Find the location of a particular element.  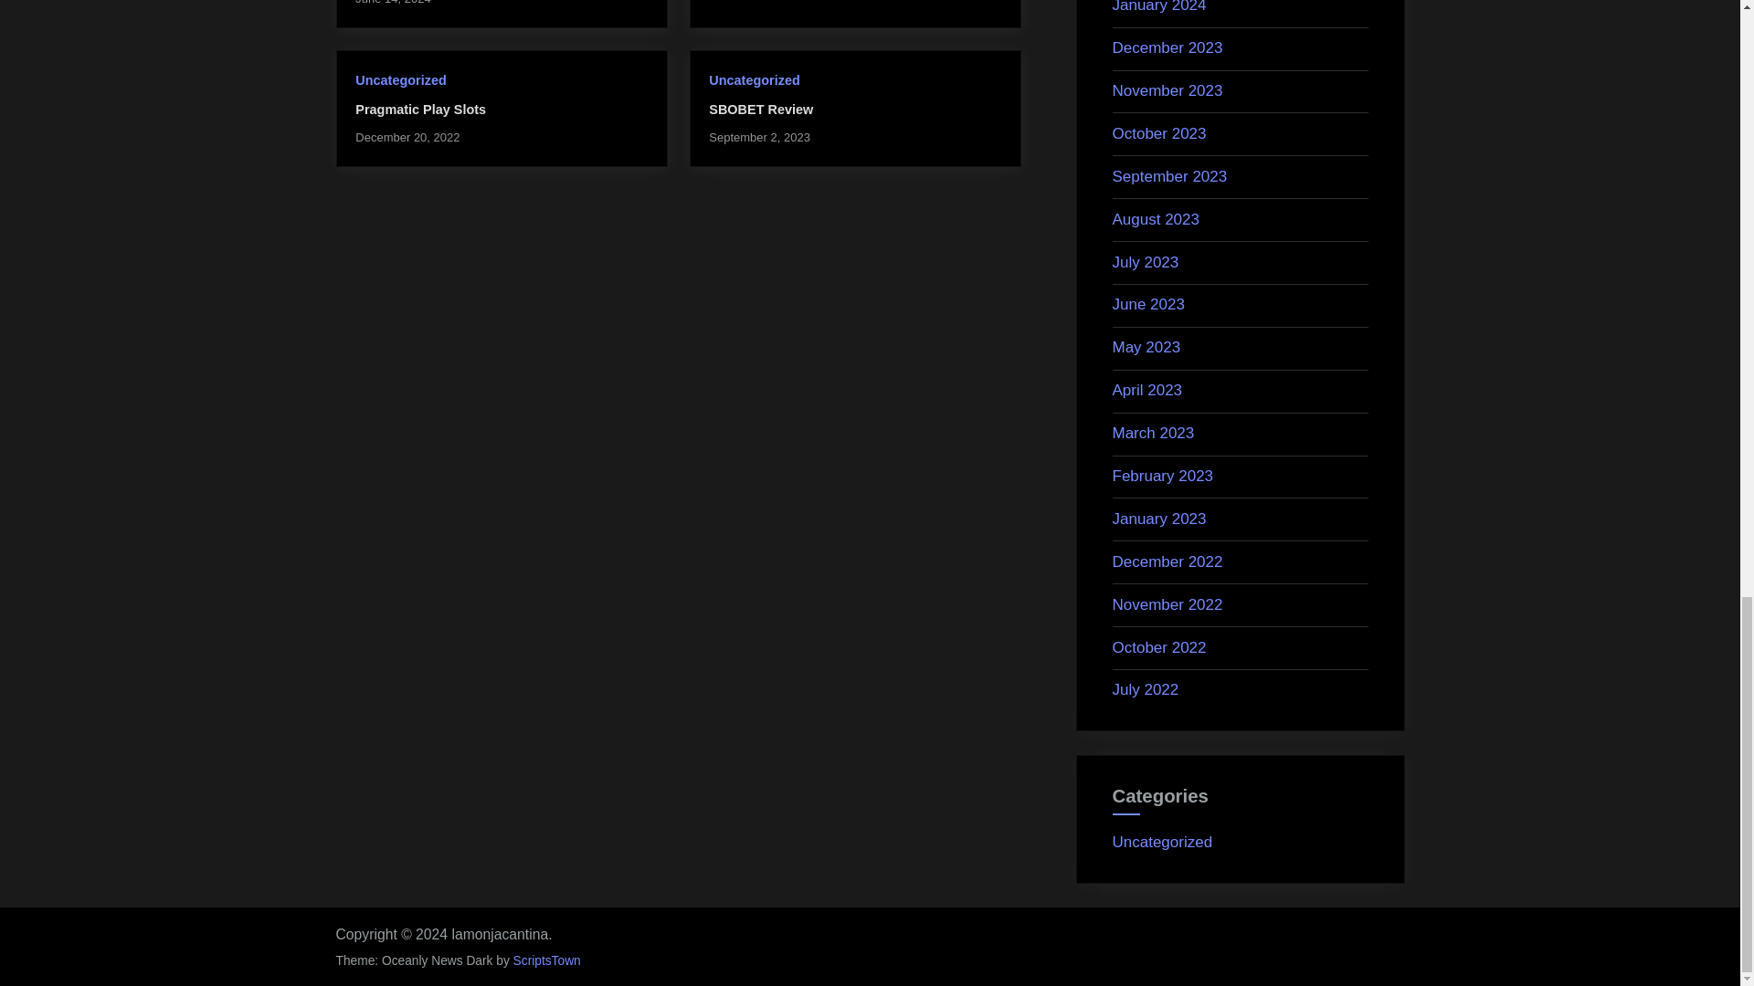

January 2024 is located at coordinates (1158, 7).